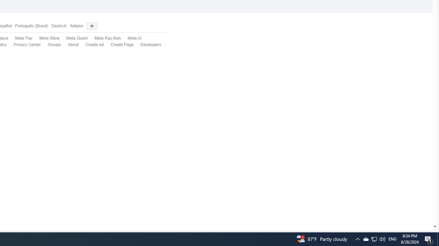  Describe the element at coordinates (51, 45) in the screenshot. I see `Groups` at that location.